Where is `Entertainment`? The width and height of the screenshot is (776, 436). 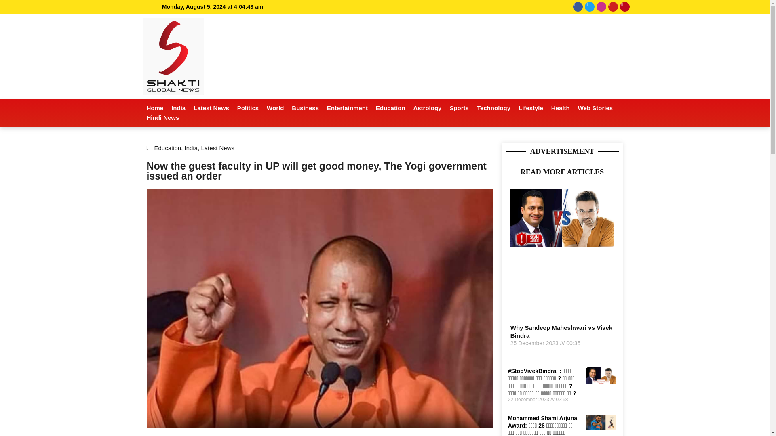
Entertainment is located at coordinates (347, 108).